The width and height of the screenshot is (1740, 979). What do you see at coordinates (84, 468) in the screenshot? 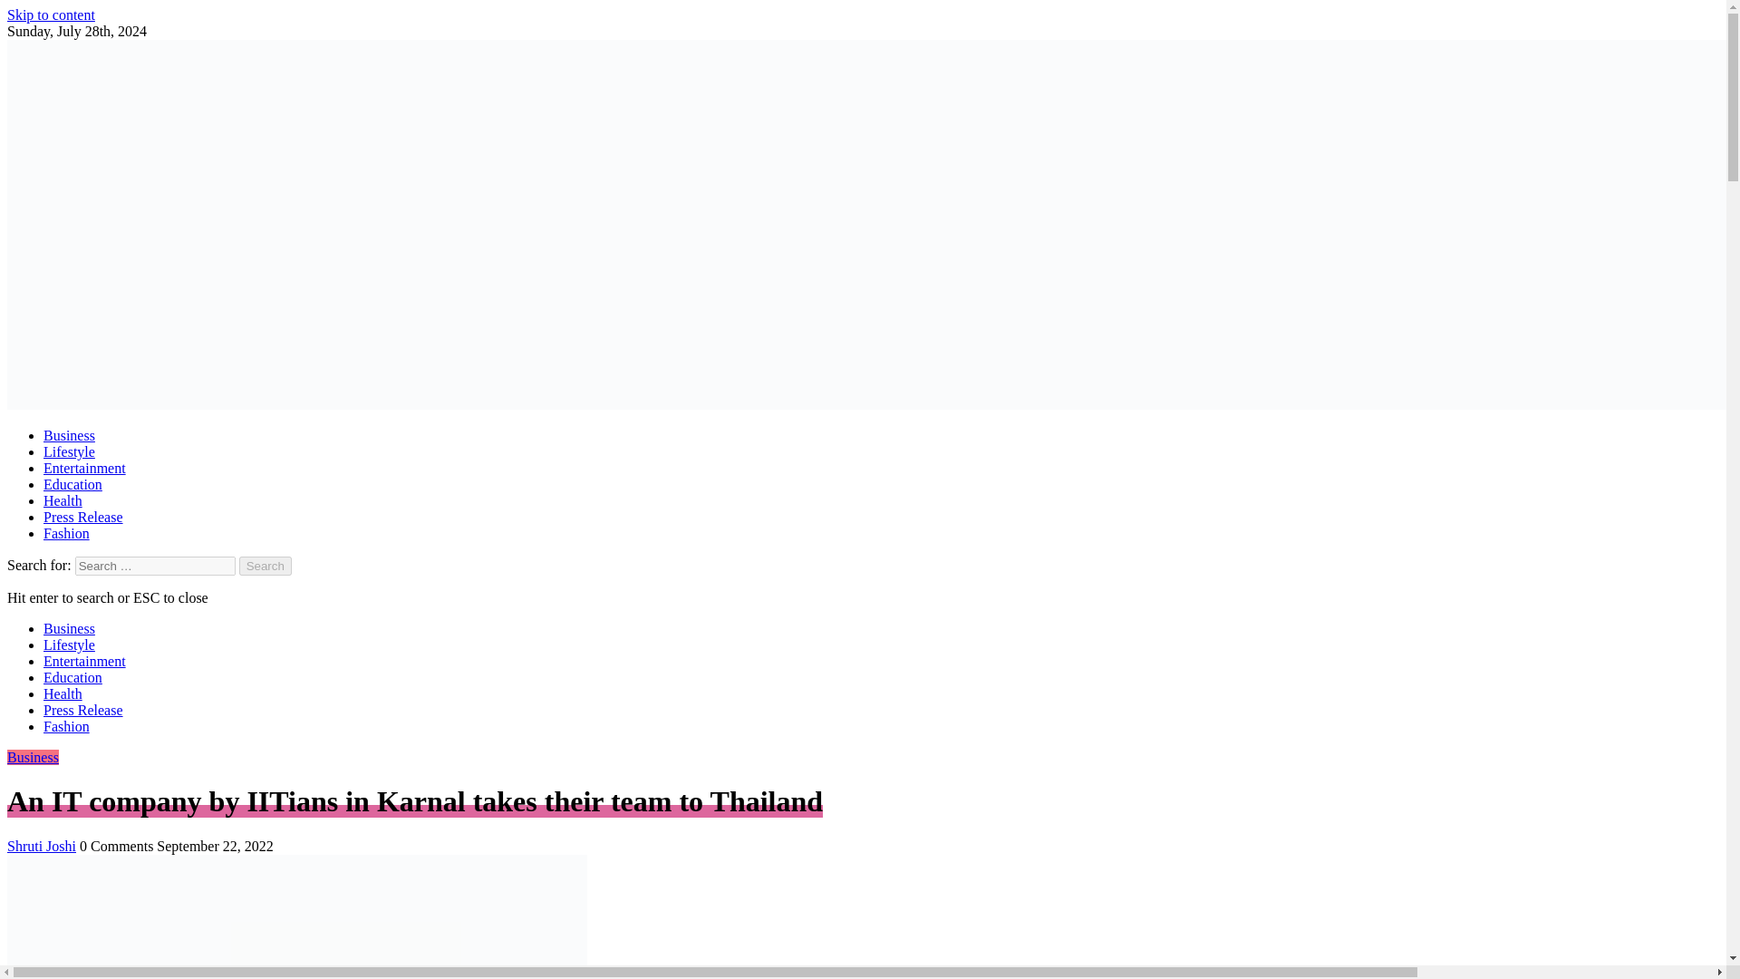
I see `Entertainment` at bounding box center [84, 468].